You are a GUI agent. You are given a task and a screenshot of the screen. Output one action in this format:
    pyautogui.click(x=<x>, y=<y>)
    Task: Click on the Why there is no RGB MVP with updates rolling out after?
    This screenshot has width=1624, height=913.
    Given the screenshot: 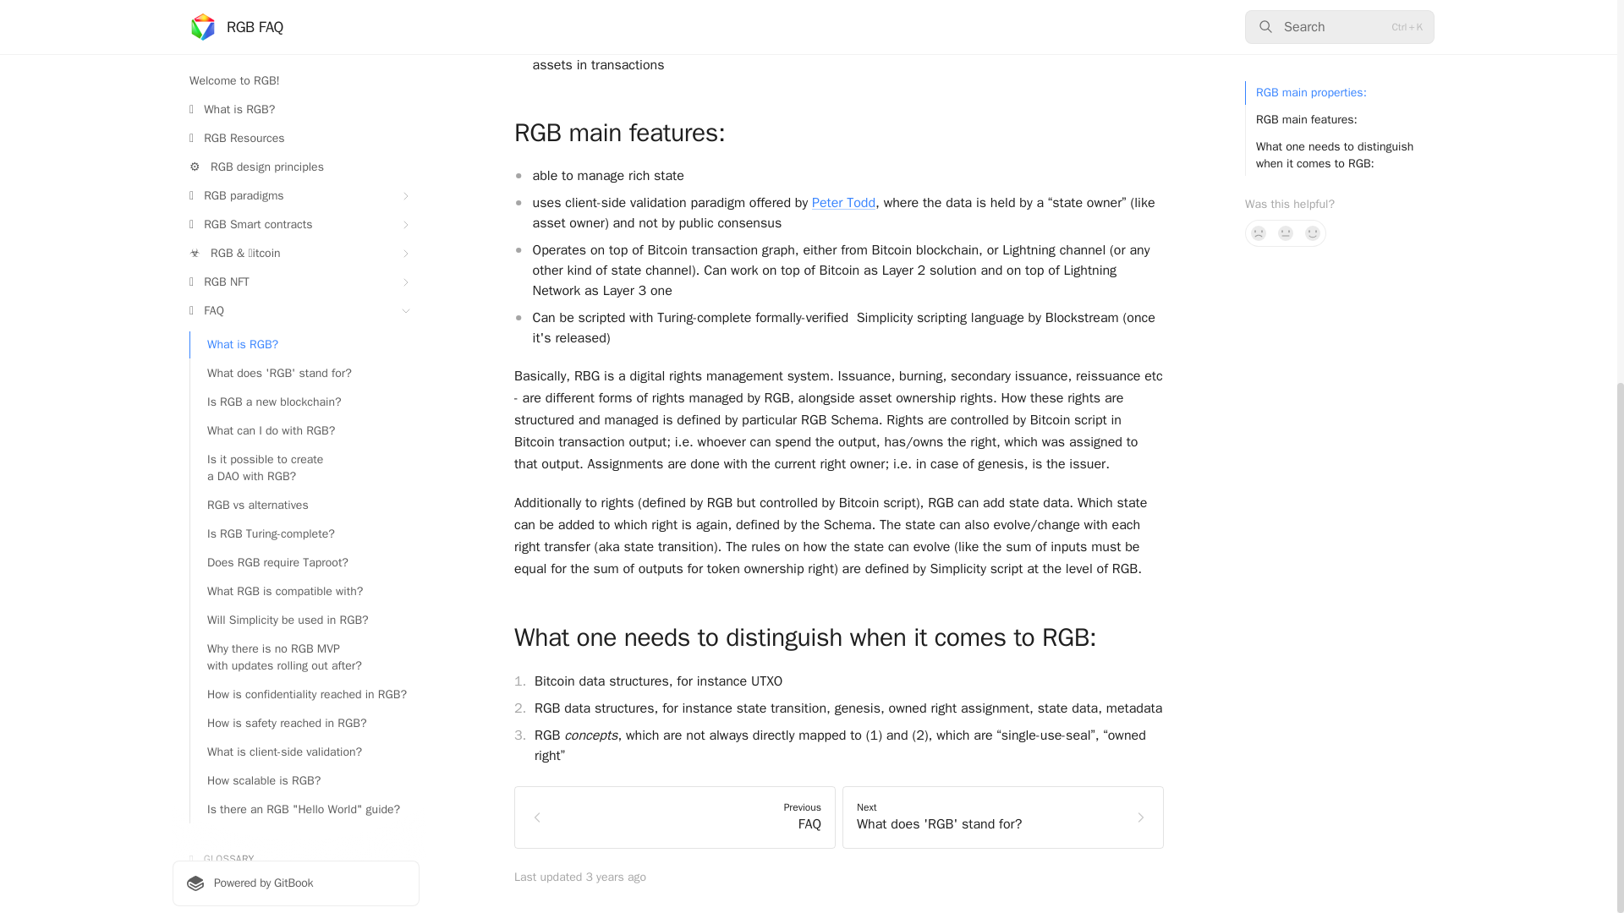 What is the action you would take?
    pyautogui.click(x=304, y=10)
    